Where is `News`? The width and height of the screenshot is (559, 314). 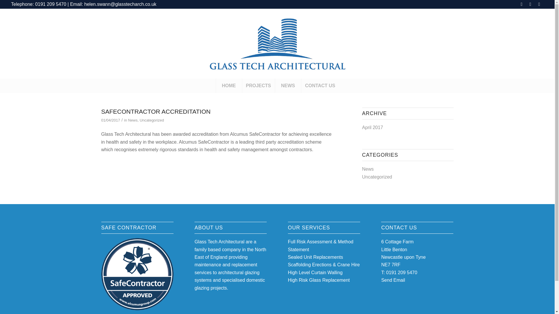 News is located at coordinates (368, 169).